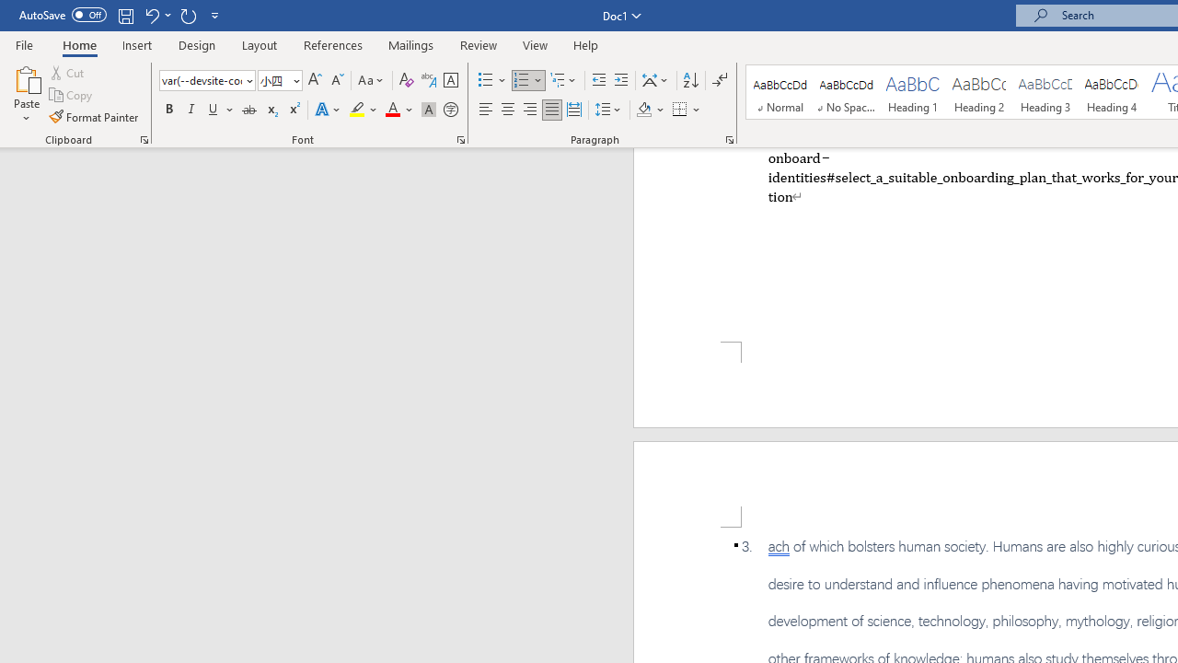  What do you see at coordinates (144, 140) in the screenshot?
I see `Office Clipboard...` at bounding box center [144, 140].